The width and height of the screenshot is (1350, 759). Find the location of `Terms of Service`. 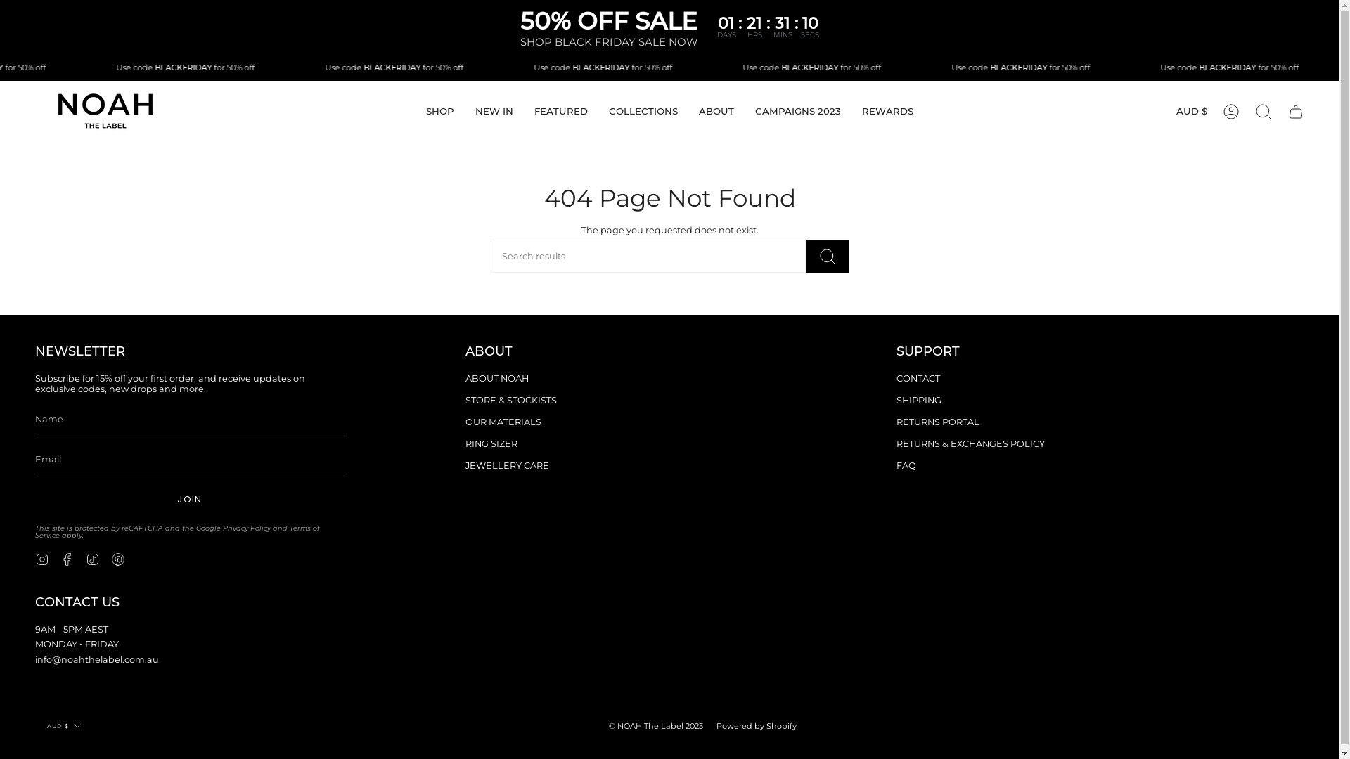

Terms of Service is located at coordinates (177, 531).